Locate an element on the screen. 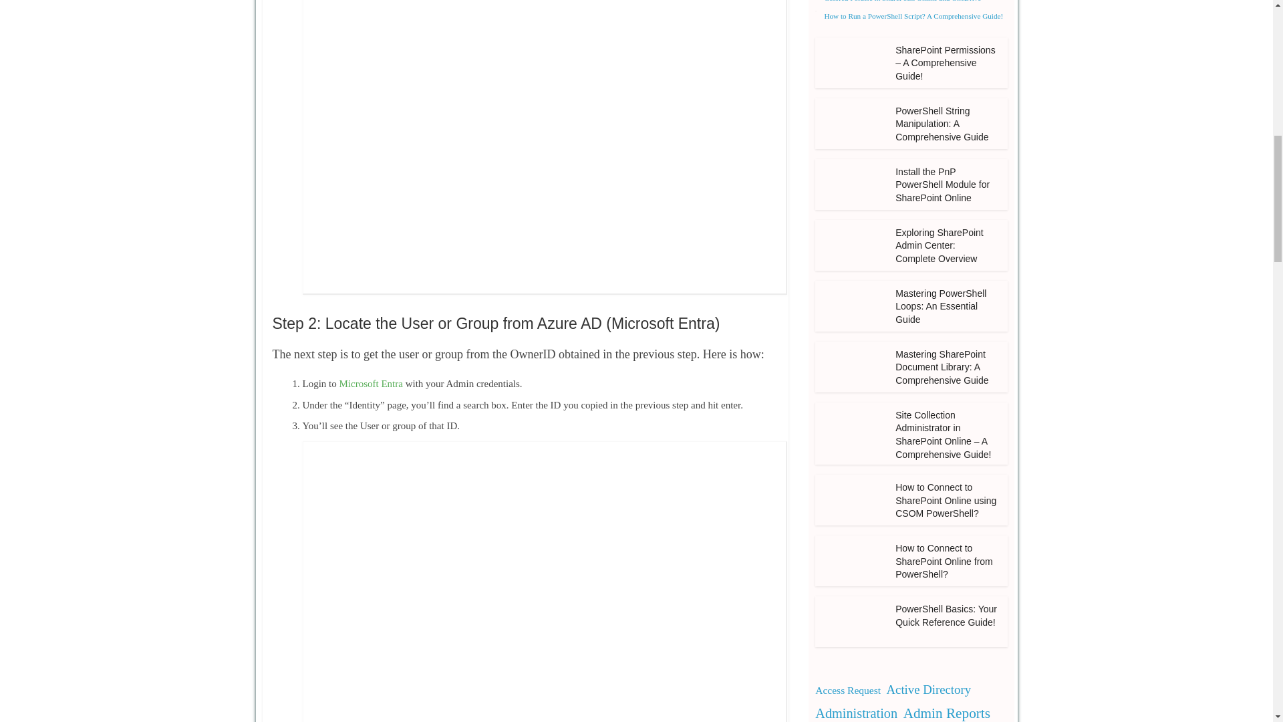 Image resolution: width=1283 pixels, height=722 pixels. PowerShell String Manipulation: A Comprehensive Guide is located at coordinates (942, 123).